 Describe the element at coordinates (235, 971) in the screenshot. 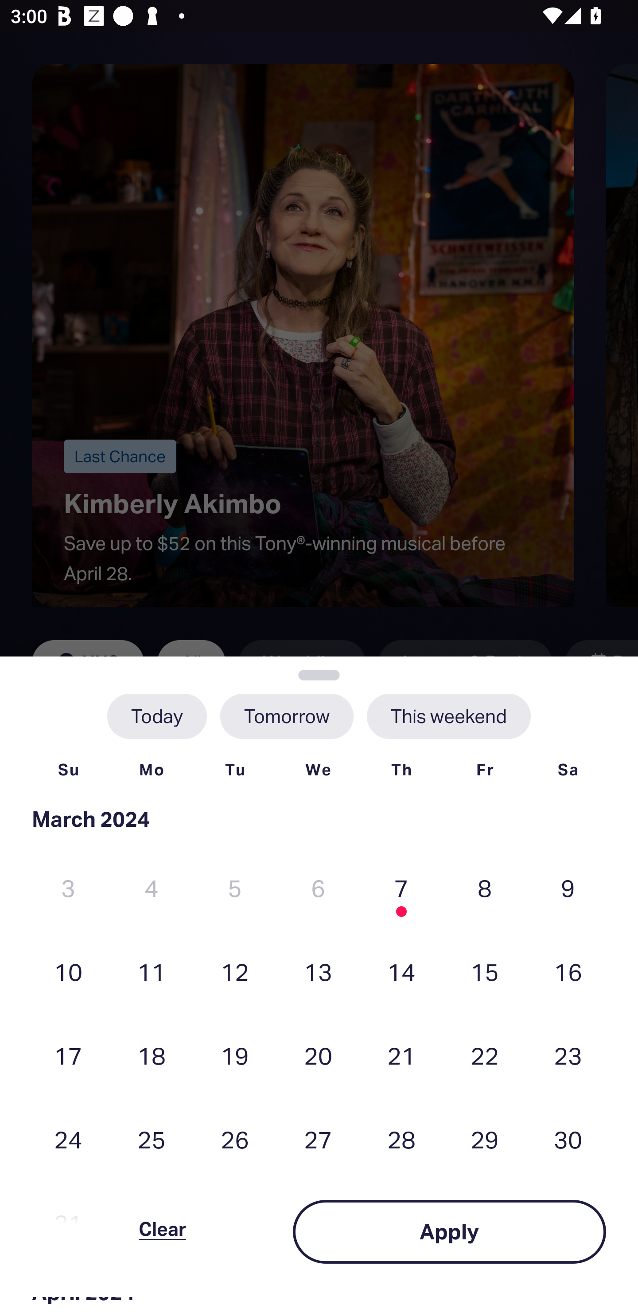

I see `12` at that location.